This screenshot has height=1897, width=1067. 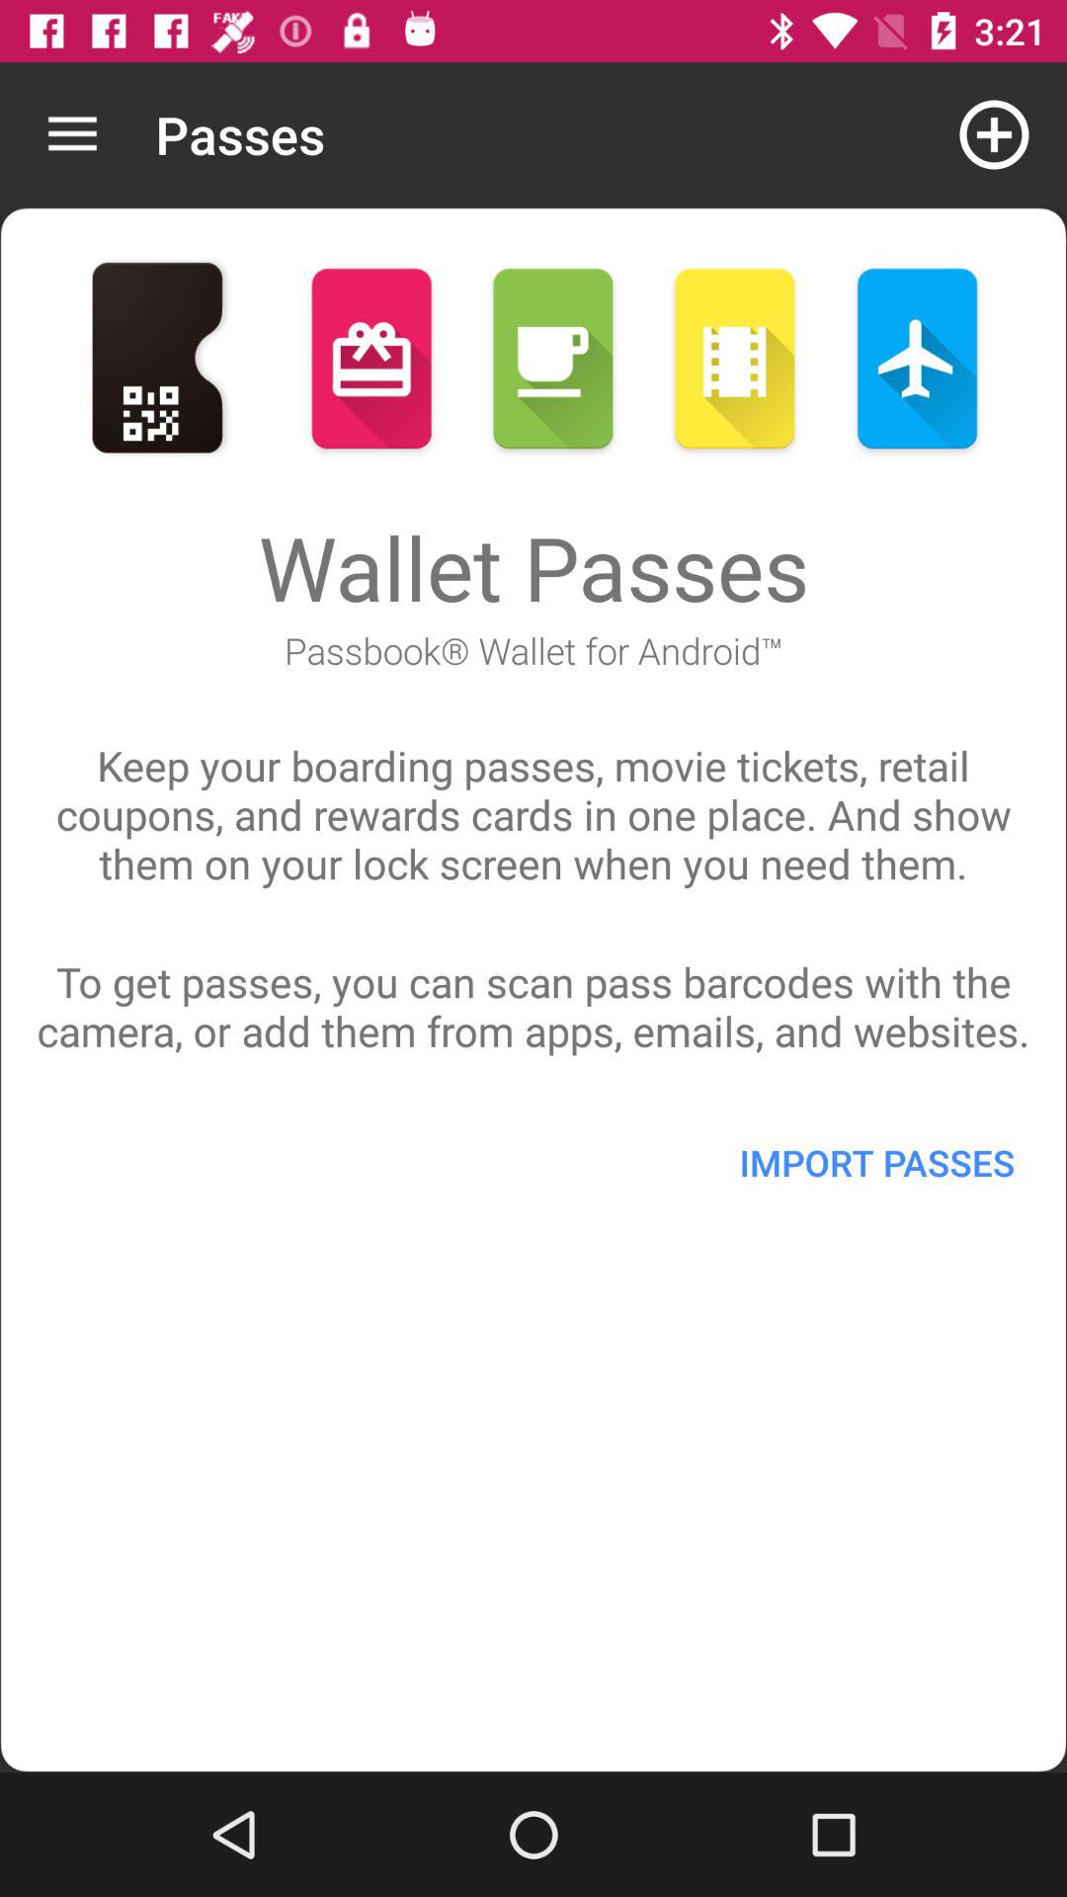 What do you see at coordinates (876, 1162) in the screenshot?
I see `press import passes` at bounding box center [876, 1162].